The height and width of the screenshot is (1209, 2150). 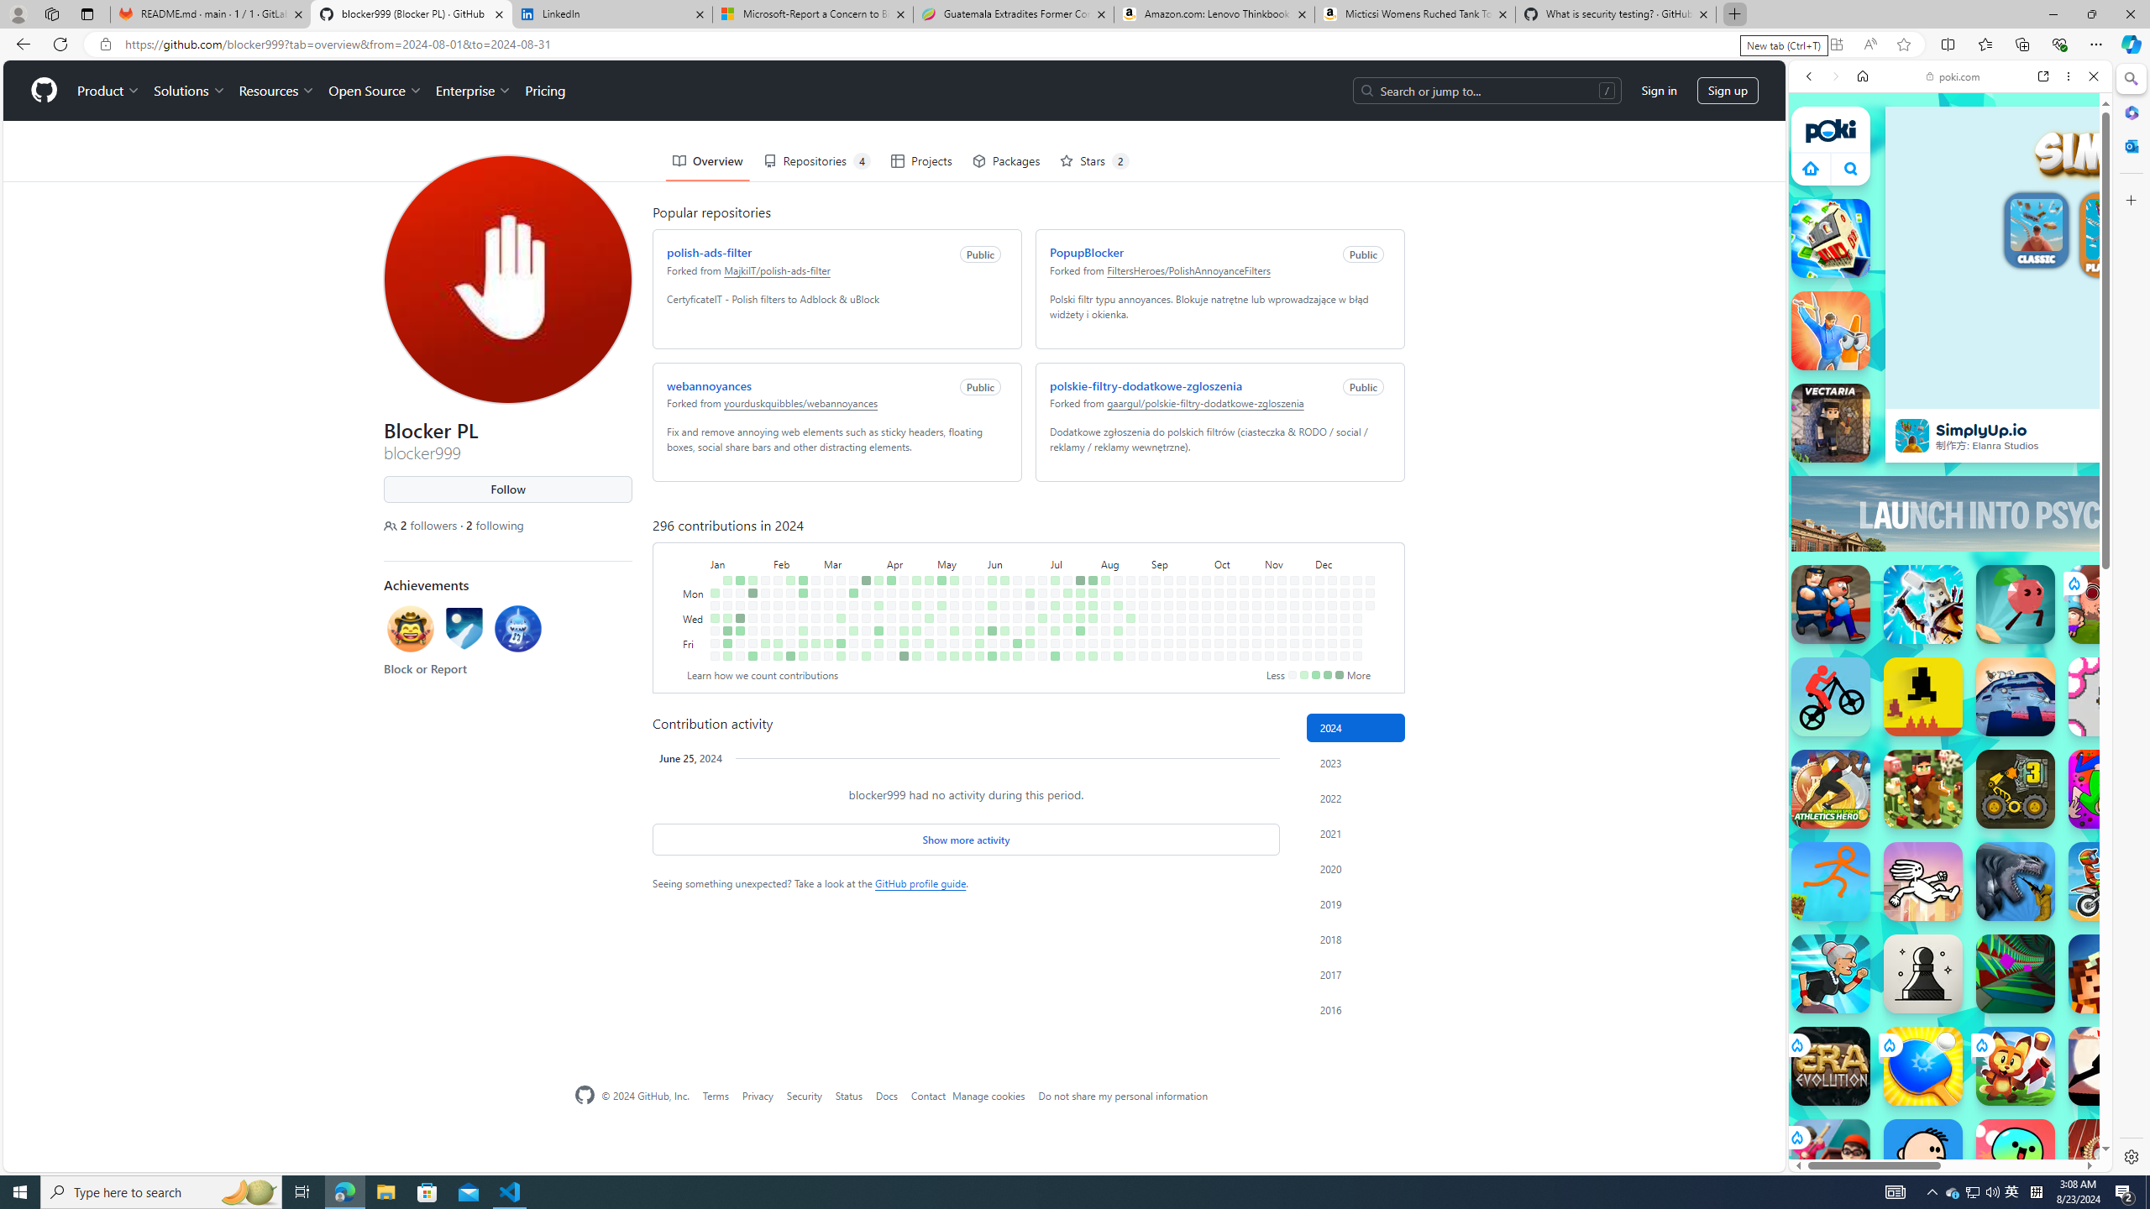 I want to click on No contributions on March 27th., so click(x=866, y=618).